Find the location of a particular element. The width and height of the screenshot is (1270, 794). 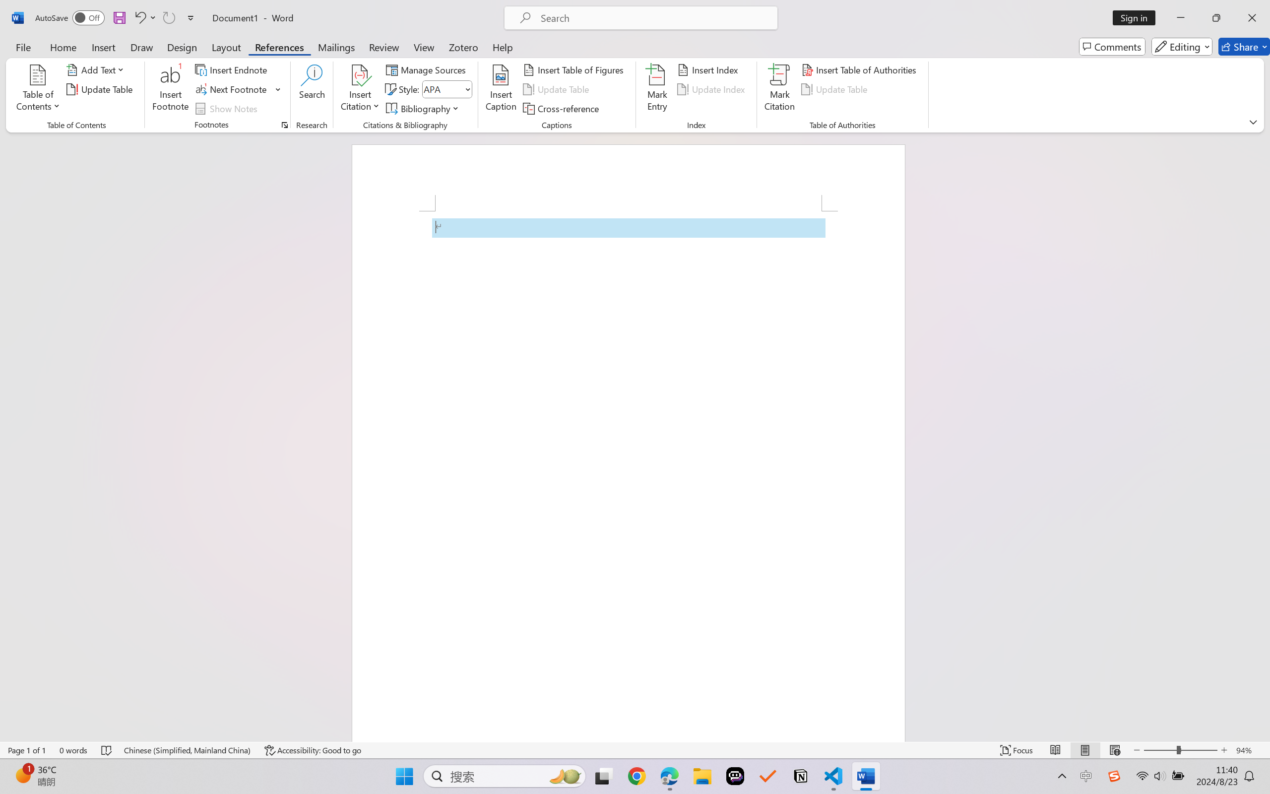

Language Chinese (Simplified, Mainland China) is located at coordinates (188, 750).